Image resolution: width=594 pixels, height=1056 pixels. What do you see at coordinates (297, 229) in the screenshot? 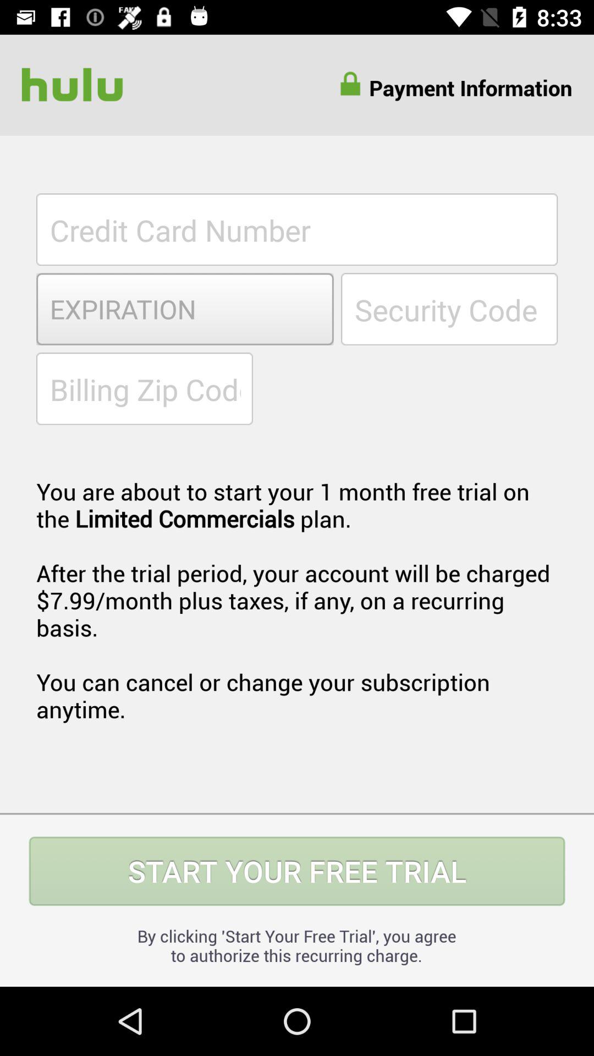
I see `enter card number` at bounding box center [297, 229].